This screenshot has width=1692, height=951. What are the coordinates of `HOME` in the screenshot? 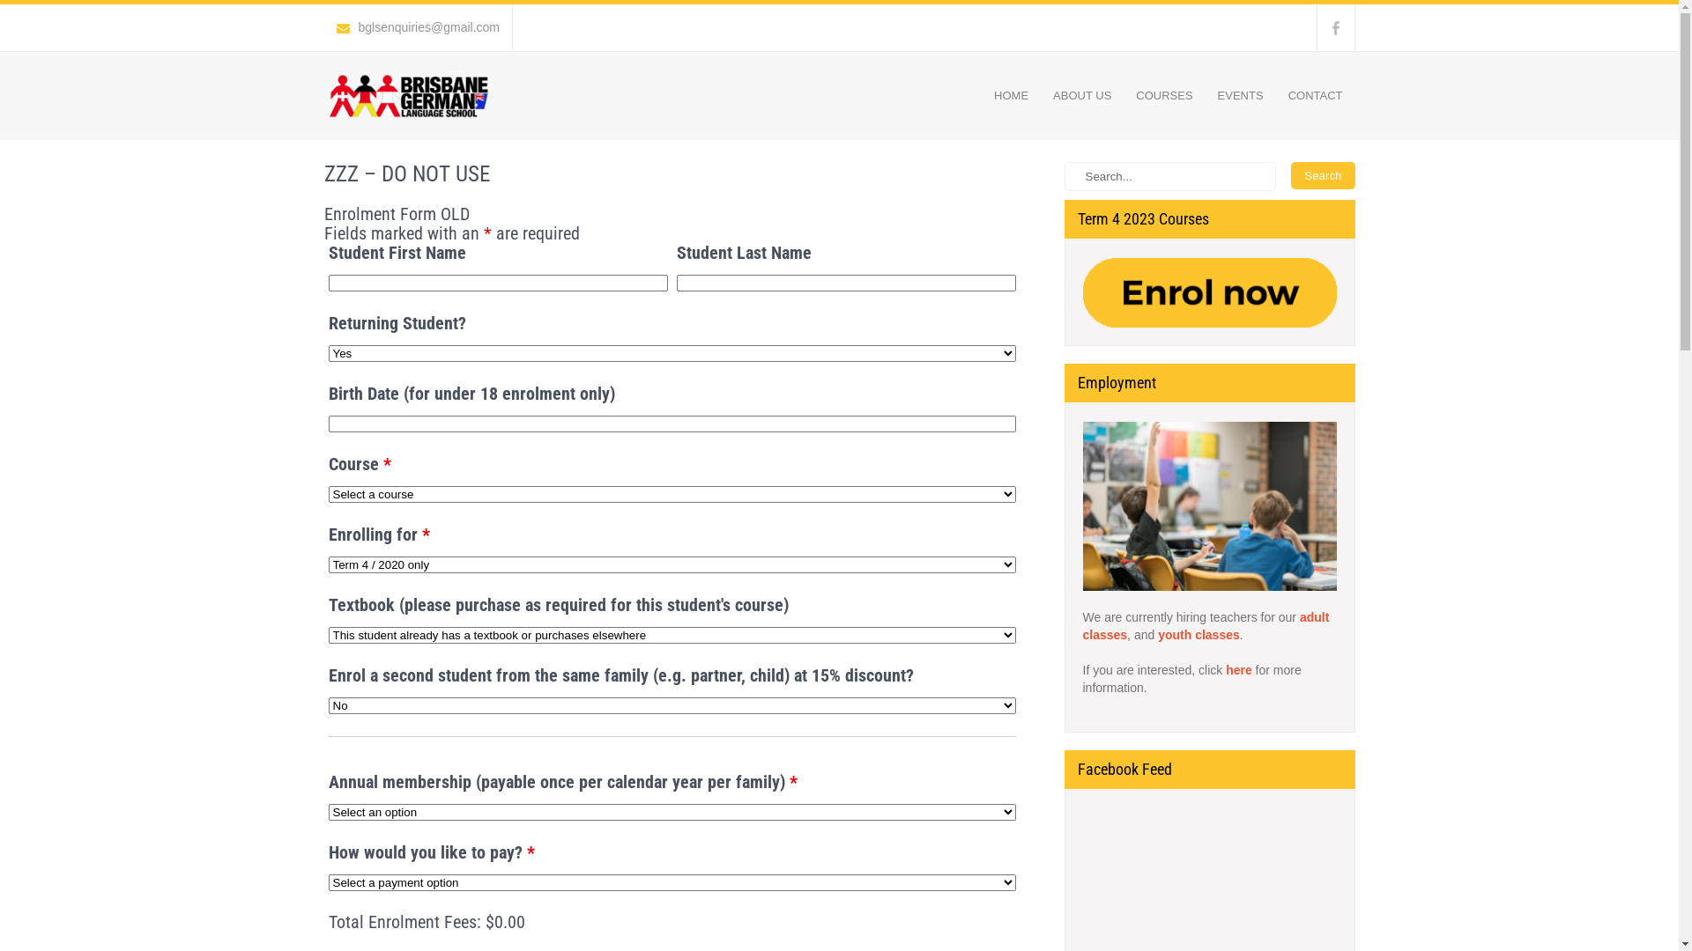 It's located at (1012, 96).